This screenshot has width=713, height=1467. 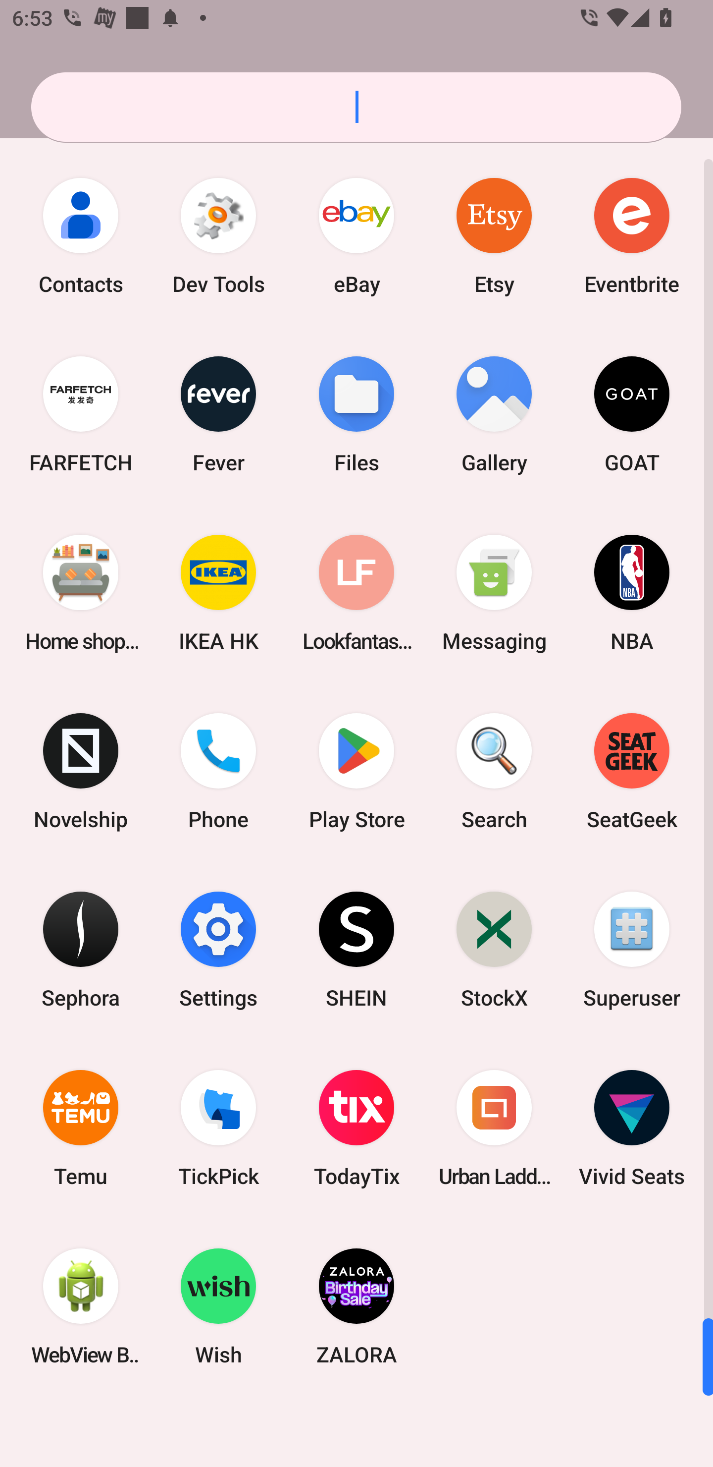 What do you see at coordinates (81, 1128) in the screenshot?
I see `Temu` at bounding box center [81, 1128].